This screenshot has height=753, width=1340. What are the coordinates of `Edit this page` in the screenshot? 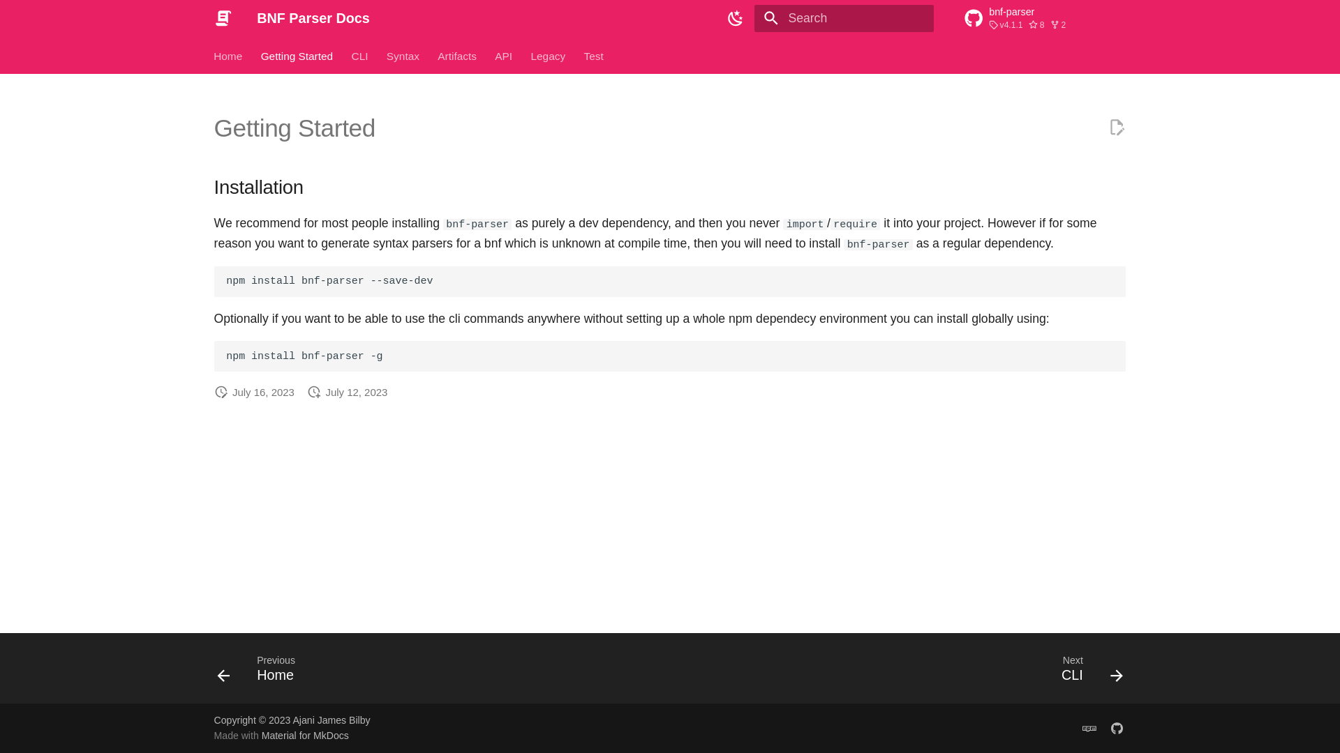 It's located at (1117, 127).